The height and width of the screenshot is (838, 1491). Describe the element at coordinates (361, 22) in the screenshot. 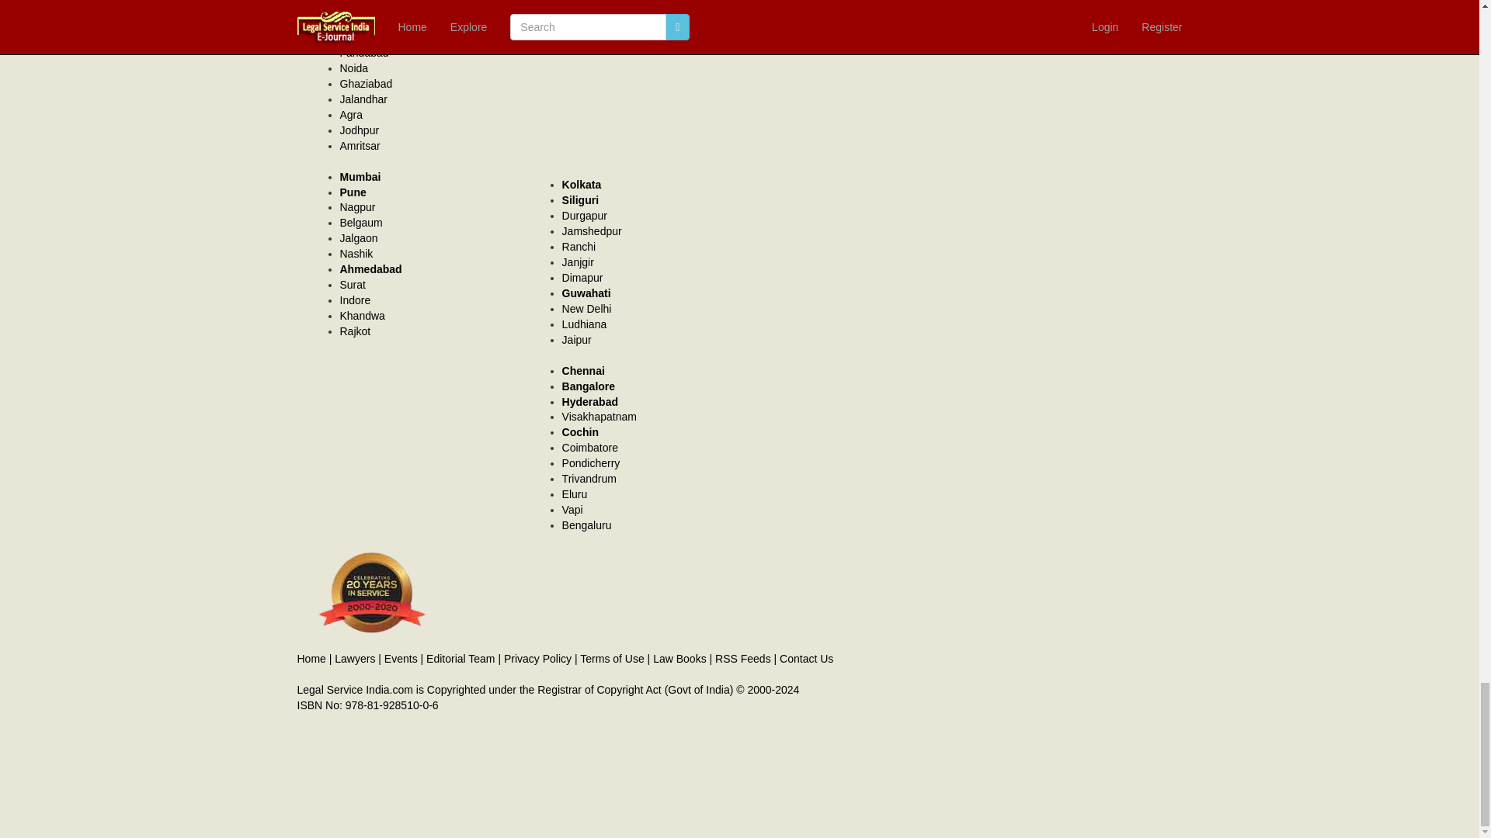

I see `Lawyers in Lucknow` at that location.